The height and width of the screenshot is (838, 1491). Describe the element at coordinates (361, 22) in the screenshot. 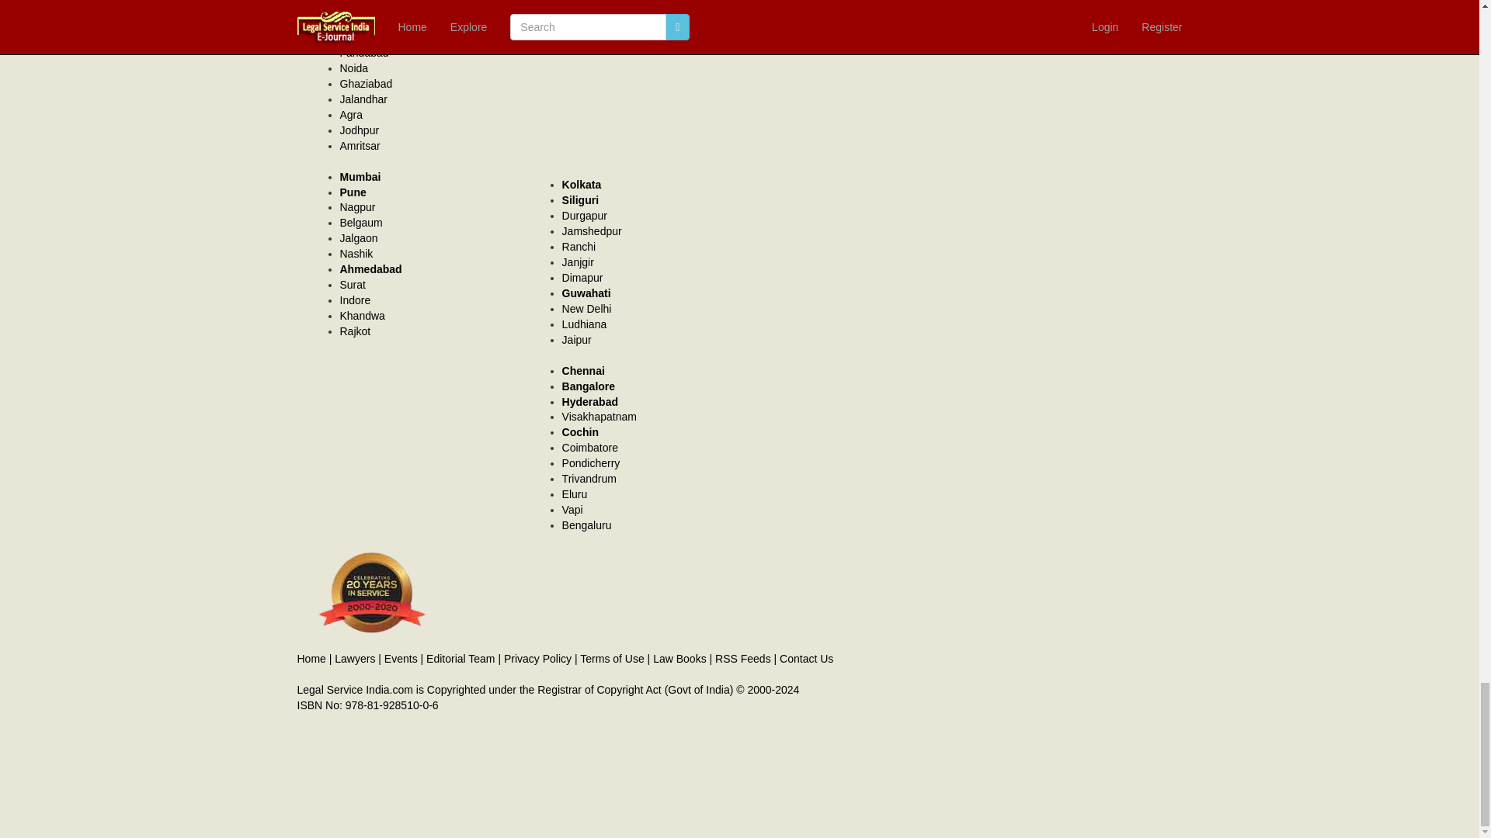

I see `Lawyers in Lucknow` at that location.